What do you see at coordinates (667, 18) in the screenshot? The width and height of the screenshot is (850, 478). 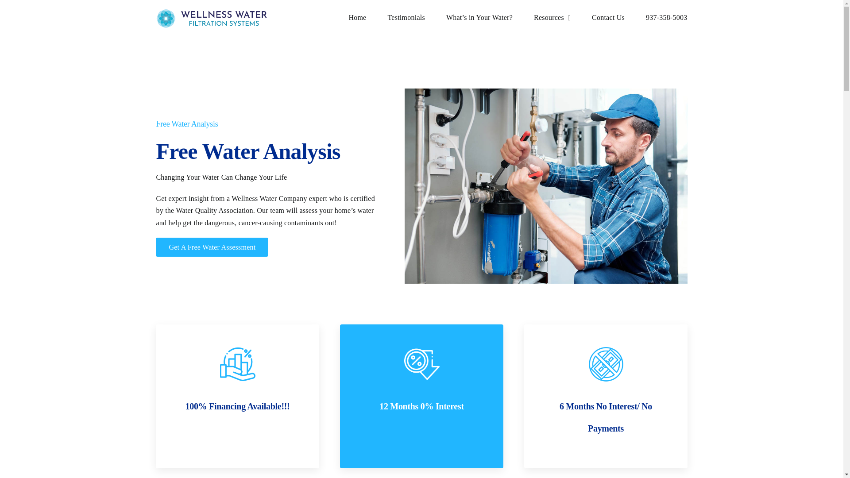 I see `937-358-5003` at bounding box center [667, 18].